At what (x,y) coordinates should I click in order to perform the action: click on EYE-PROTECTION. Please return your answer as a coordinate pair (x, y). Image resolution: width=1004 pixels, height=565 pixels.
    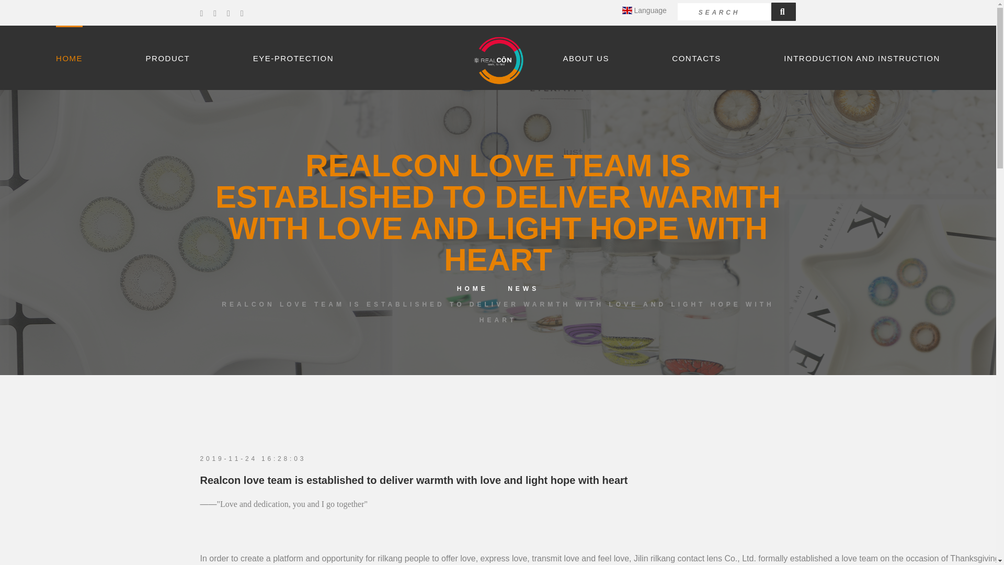
    Looking at the image, I should click on (293, 58).